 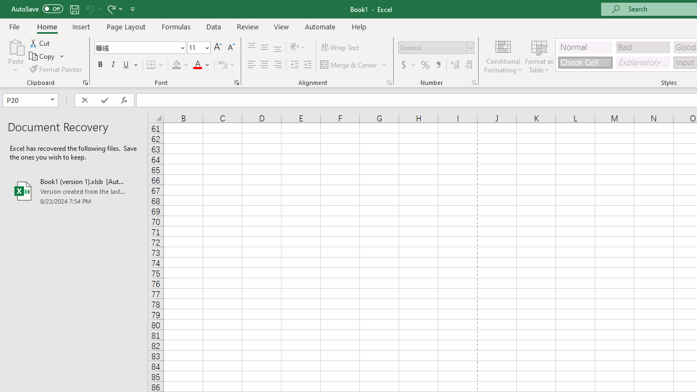 What do you see at coordinates (180, 65) in the screenshot?
I see `Fill Color` at bounding box center [180, 65].